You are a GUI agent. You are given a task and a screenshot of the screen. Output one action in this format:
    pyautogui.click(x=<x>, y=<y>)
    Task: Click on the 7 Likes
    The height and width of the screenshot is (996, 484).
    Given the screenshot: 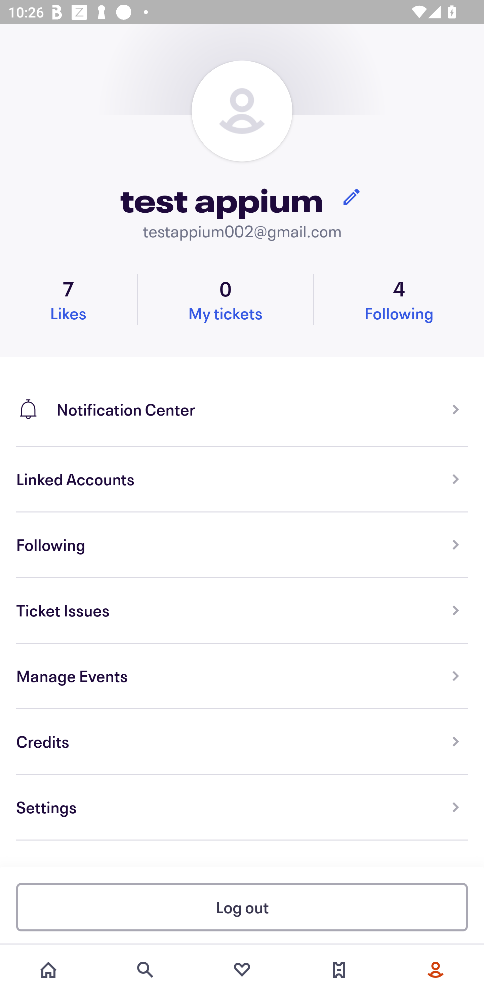 What is the action you would take?
    pyautogui.click(x=69, y=299)
    